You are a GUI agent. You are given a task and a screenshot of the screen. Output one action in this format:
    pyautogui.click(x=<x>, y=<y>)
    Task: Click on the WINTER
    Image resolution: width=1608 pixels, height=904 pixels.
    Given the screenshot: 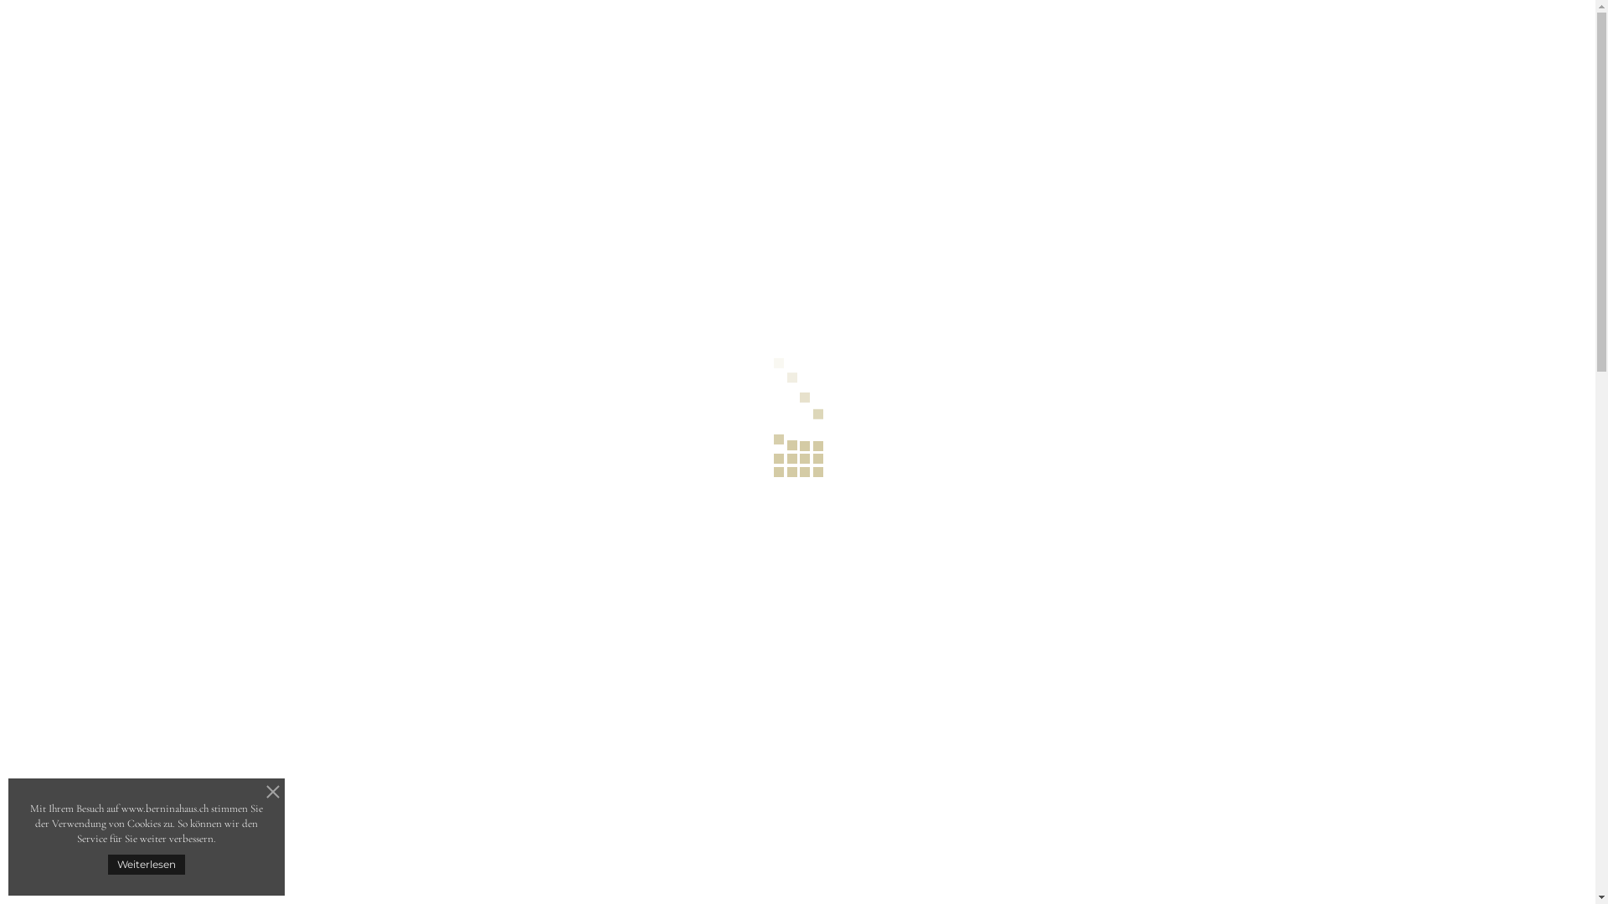 What is the action you would take?
    pyautogui.click(x=993, y=14)
    